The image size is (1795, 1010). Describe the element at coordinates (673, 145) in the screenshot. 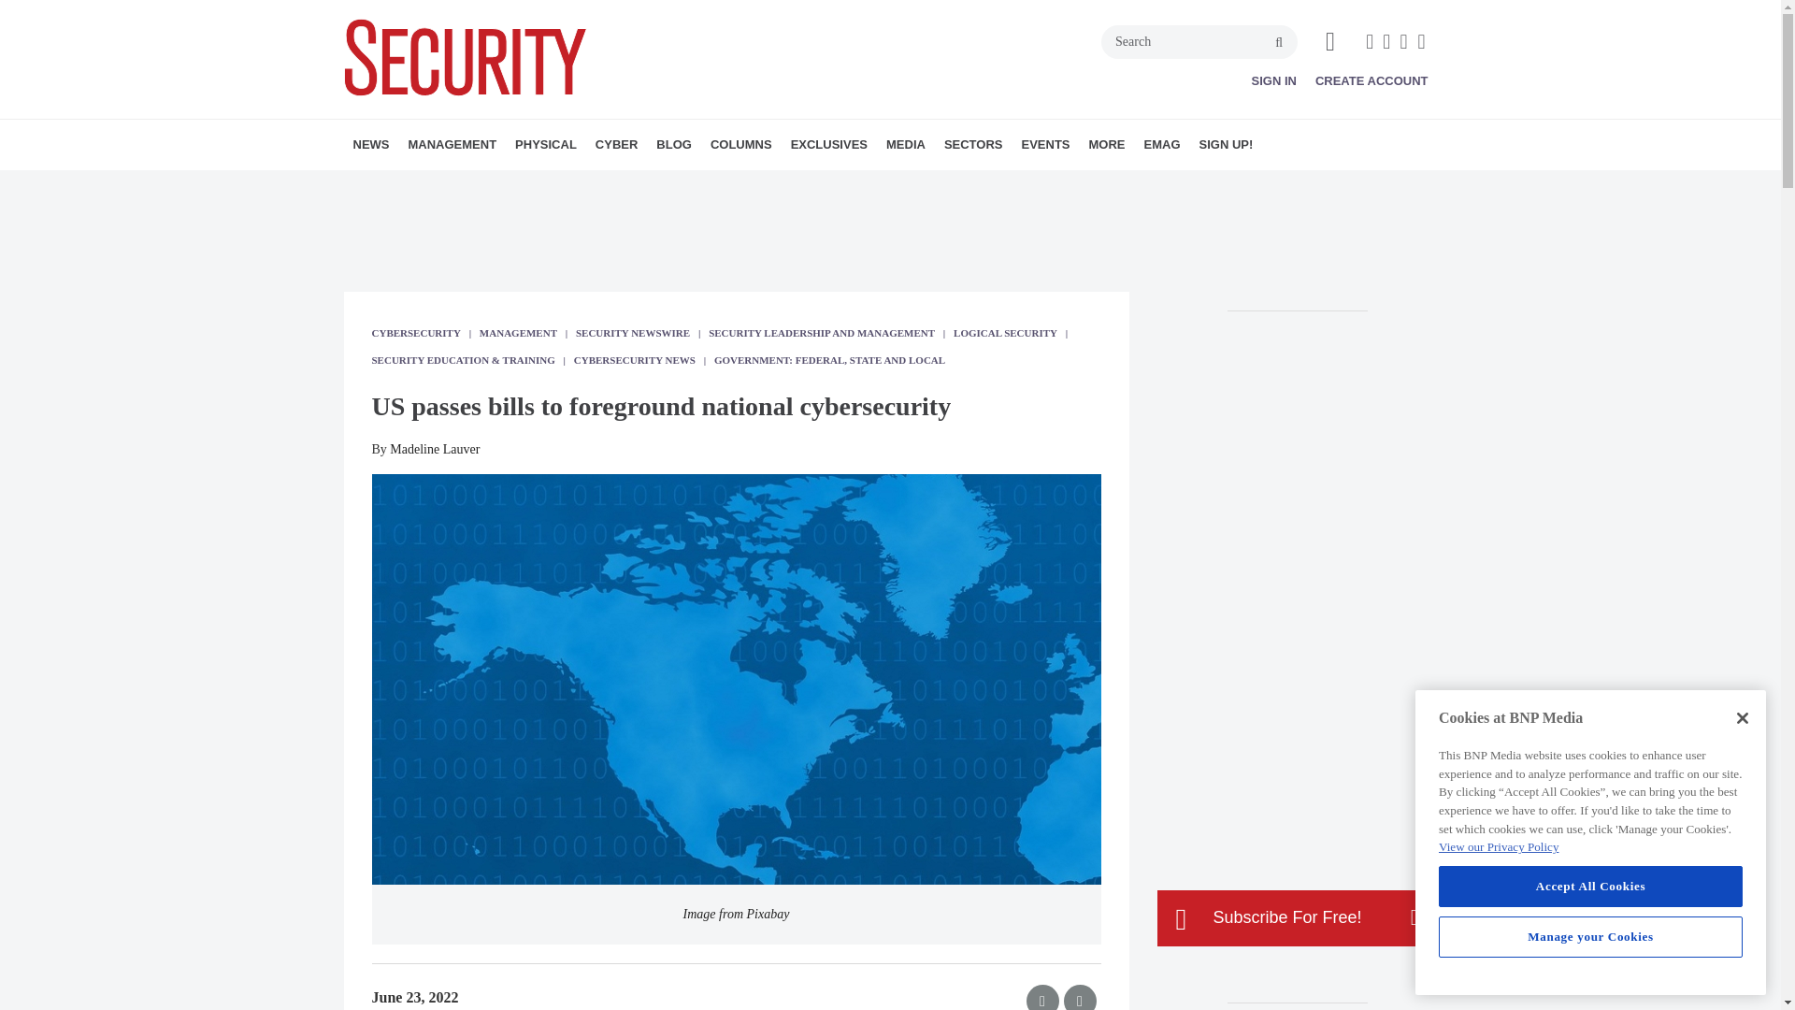

I see `BLOG` at that location.